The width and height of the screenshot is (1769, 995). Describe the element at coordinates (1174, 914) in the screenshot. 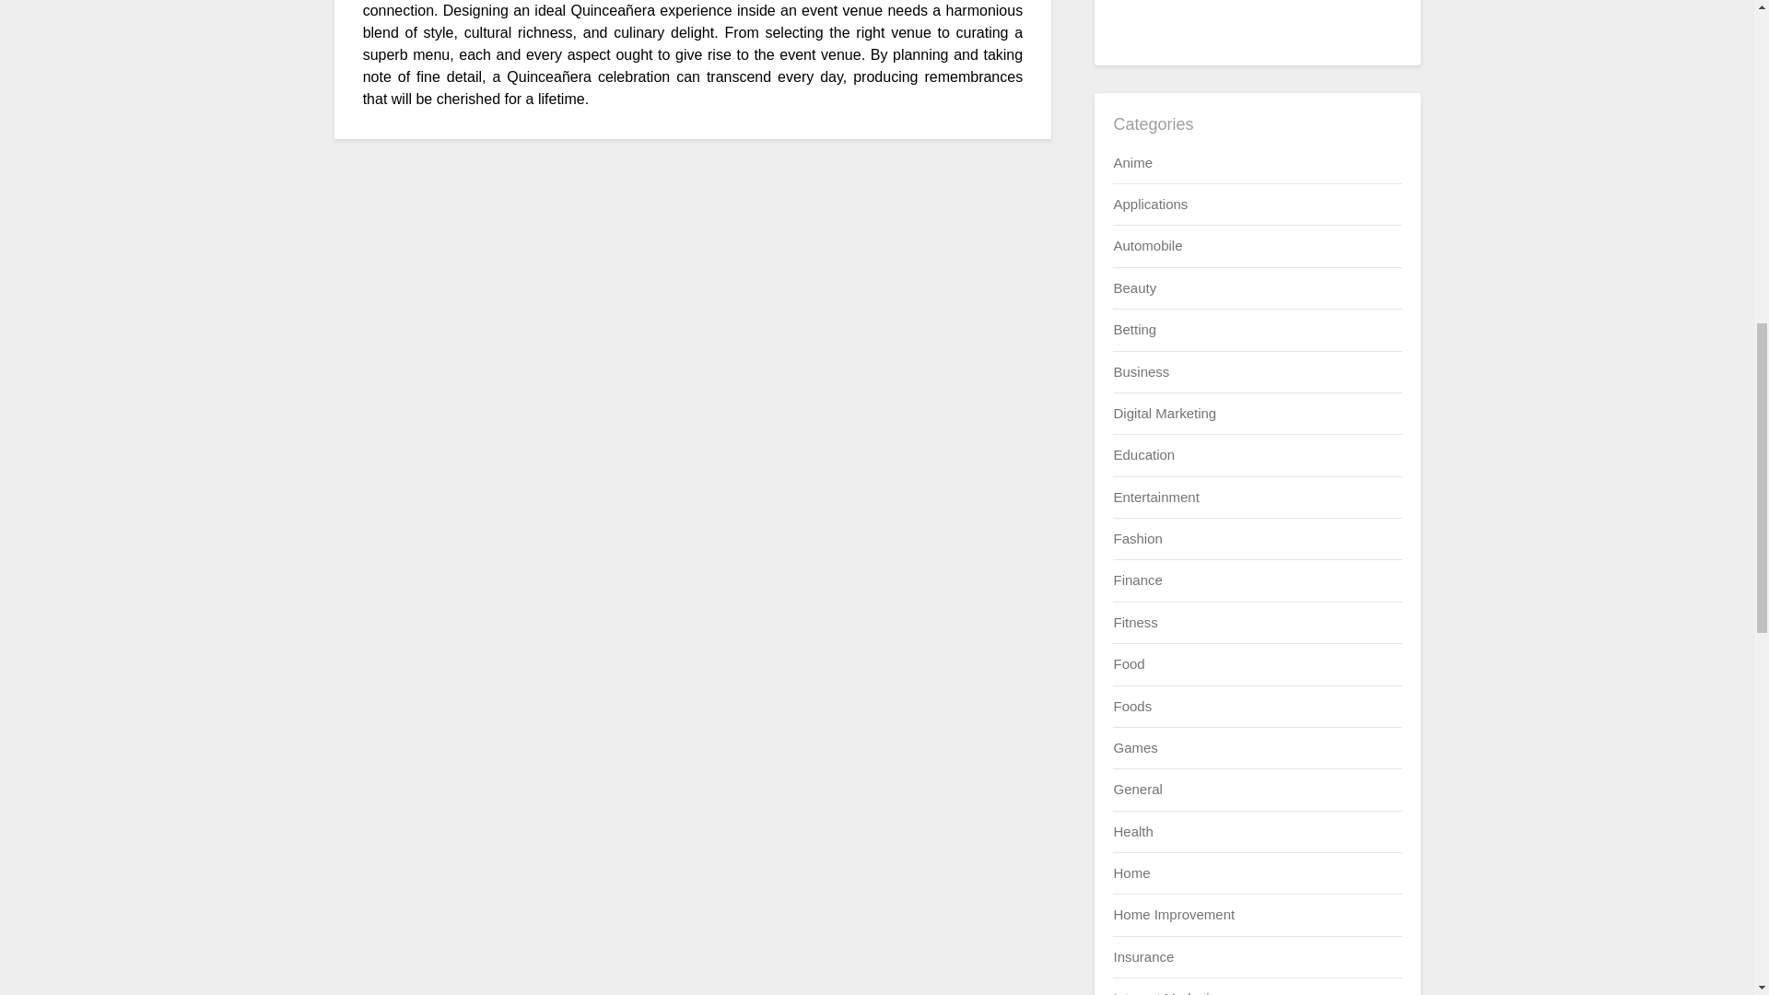

I see `Home Improvement` at that location.